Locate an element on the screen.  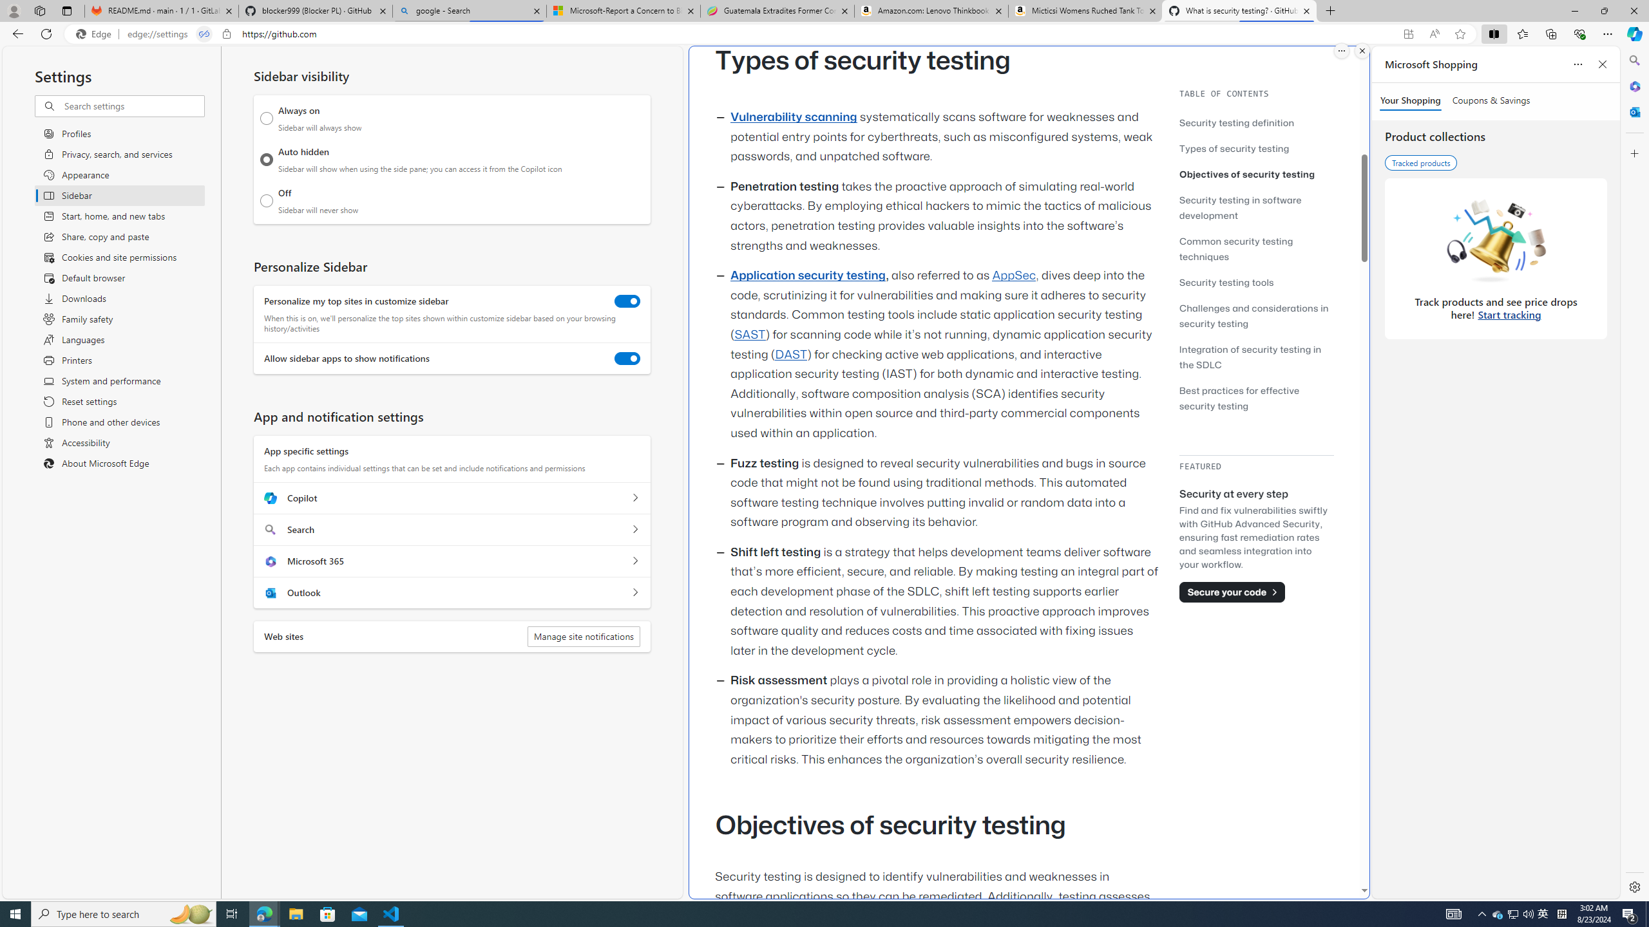
Types of security testing is located at coordinates (1256, 148).